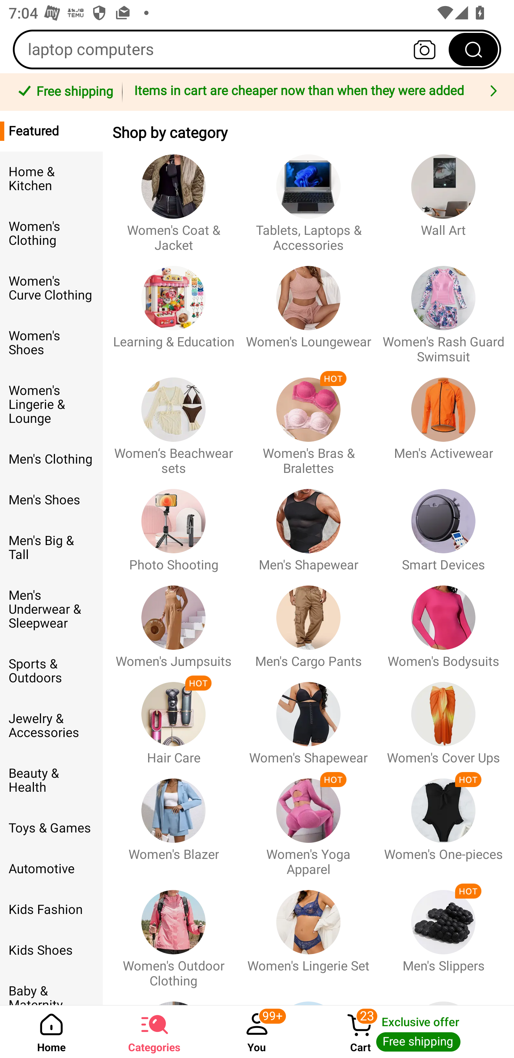  Describe the element at coordinates (51, 988) in the screenshot. I see `Baby & Maternity` at that location.